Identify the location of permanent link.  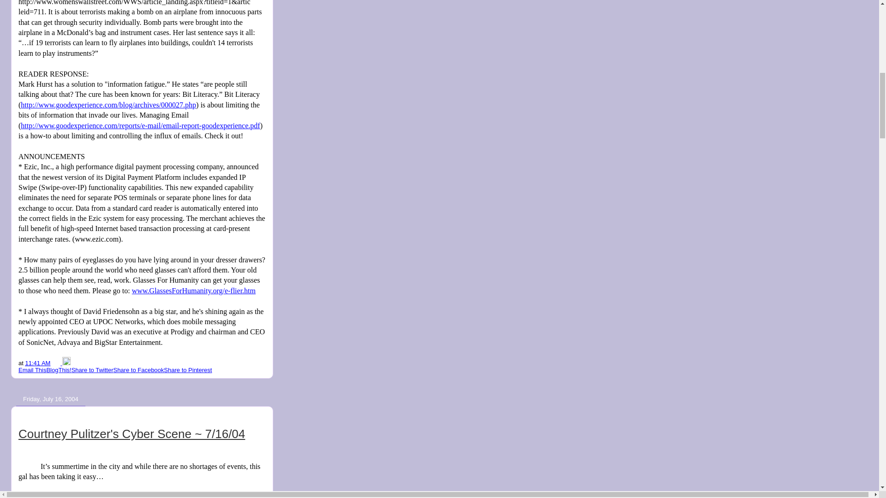
(37, 362).